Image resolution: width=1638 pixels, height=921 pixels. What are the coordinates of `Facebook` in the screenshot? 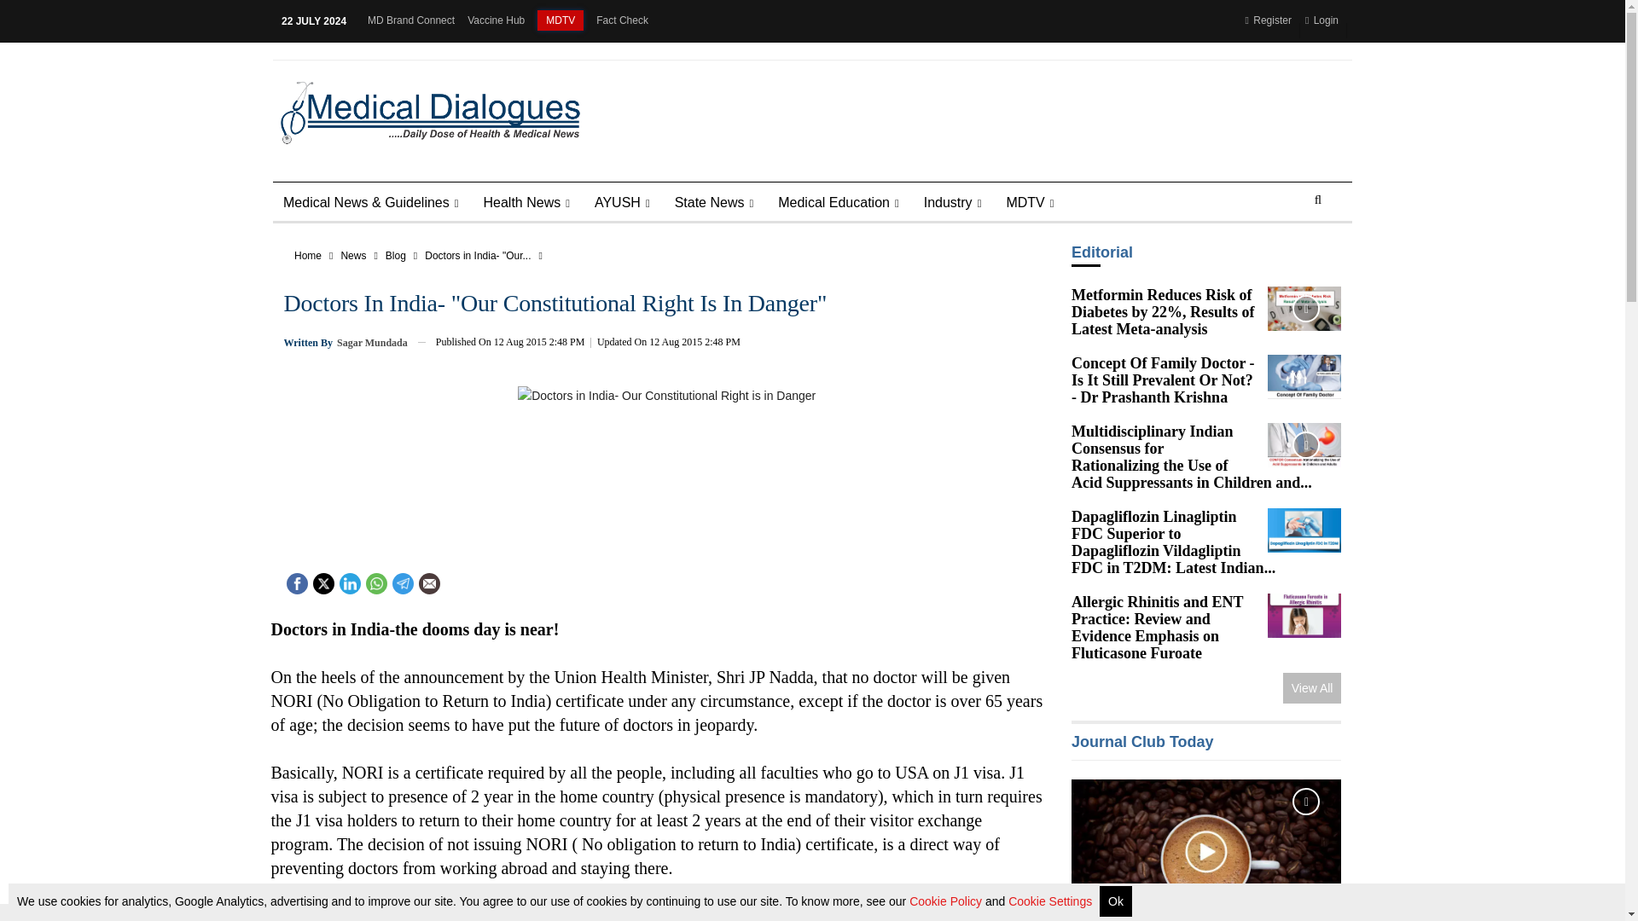 It's located at (297, 582).